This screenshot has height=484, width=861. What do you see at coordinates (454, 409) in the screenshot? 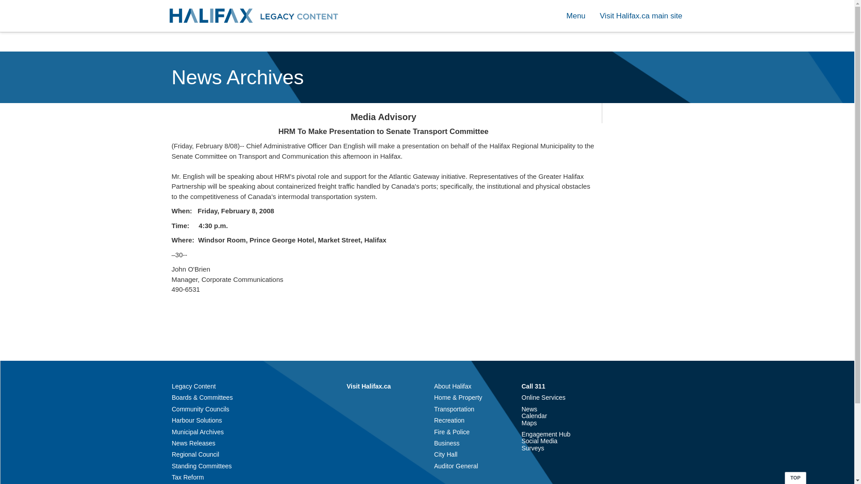
I see `Transportation` at bounding box center [454, 409].